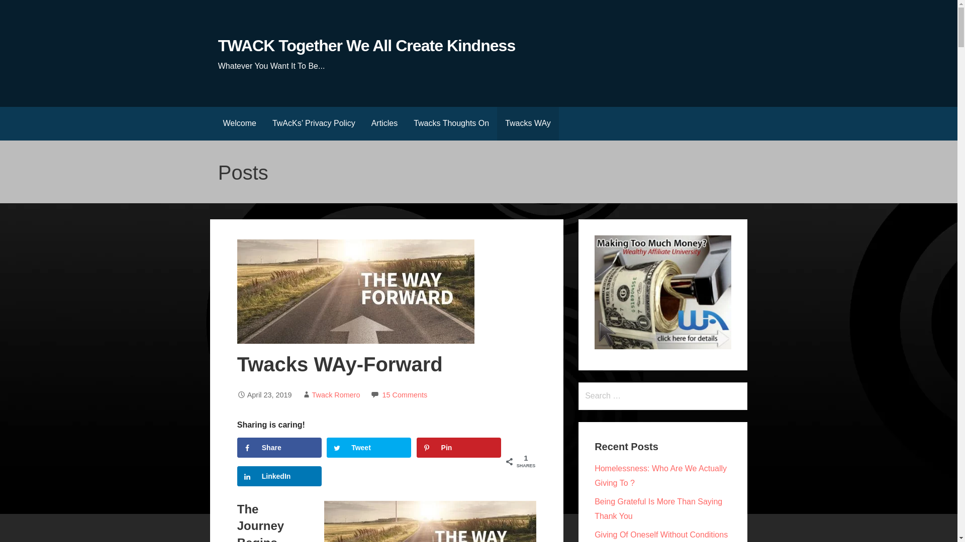 The width and height of the screenshot is (965, 542). What do you see at coordinates (240, 123) in the screenshot?
I see `Welcome` at bounding box center [240, 123].